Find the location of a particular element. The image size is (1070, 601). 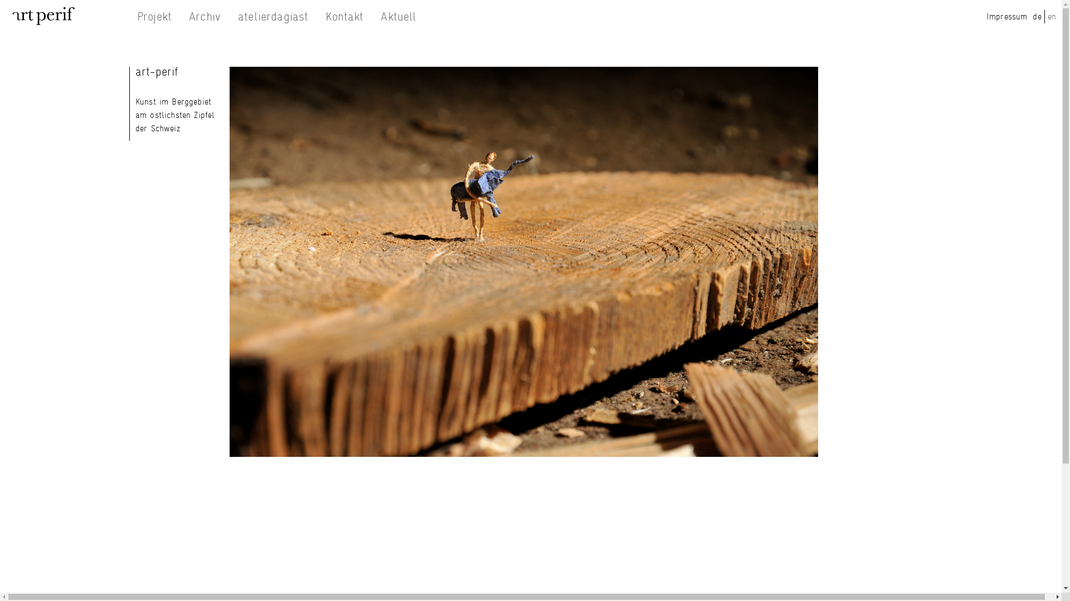

Aktuell is located at coordinates (398, 17).